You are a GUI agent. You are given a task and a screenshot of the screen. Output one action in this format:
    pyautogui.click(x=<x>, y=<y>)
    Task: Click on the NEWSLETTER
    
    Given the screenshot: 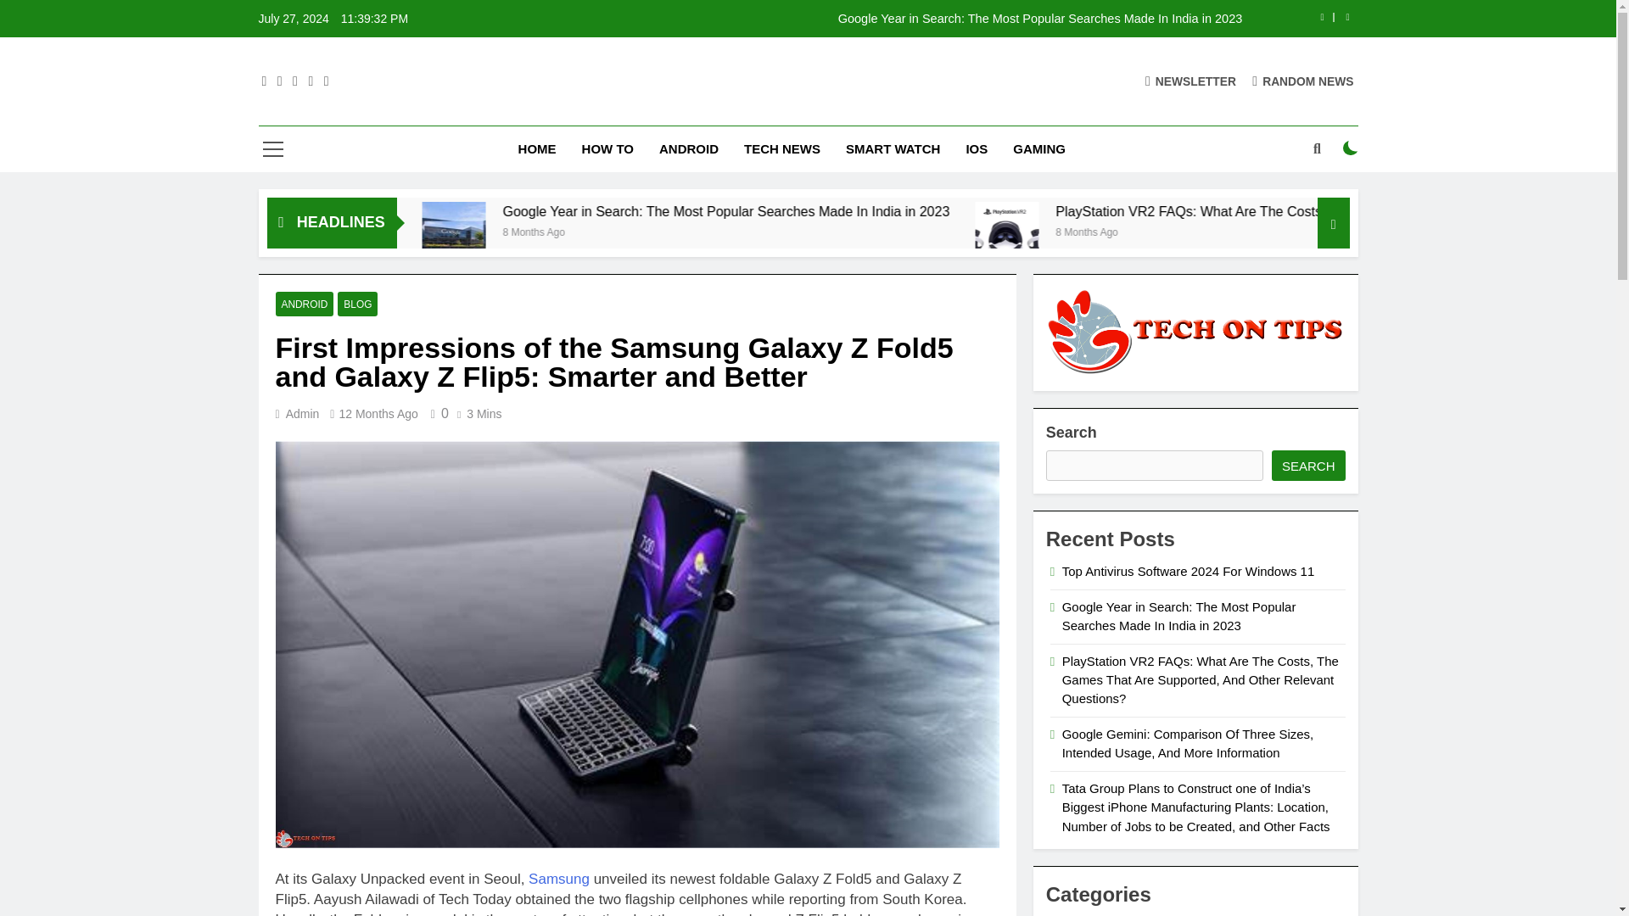 What is the action you would take?
    pyautogui.click(x=1190, y=81)
    